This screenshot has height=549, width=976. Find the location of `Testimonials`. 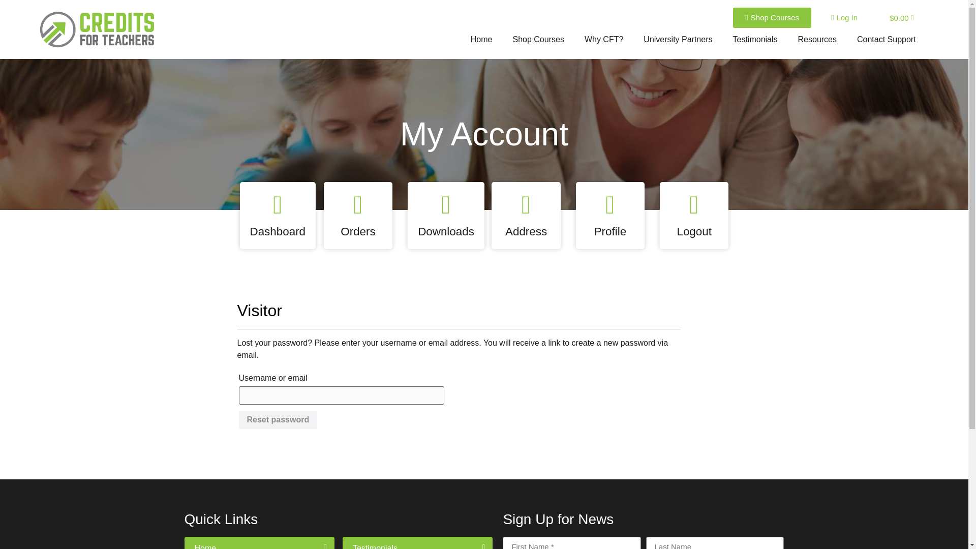

Testimonials is located at coordinates (755, 40).